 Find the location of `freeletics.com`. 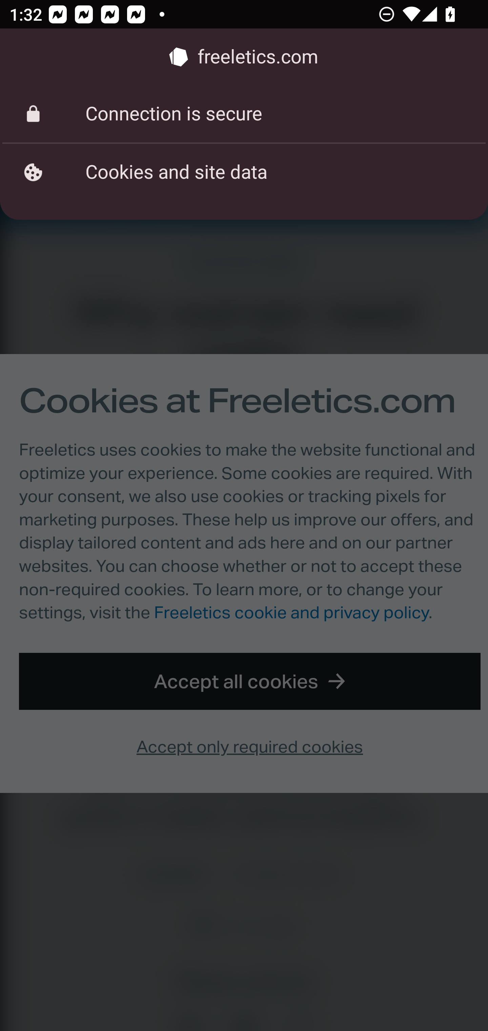

freeletics.com is located at coordinates (244, 57).